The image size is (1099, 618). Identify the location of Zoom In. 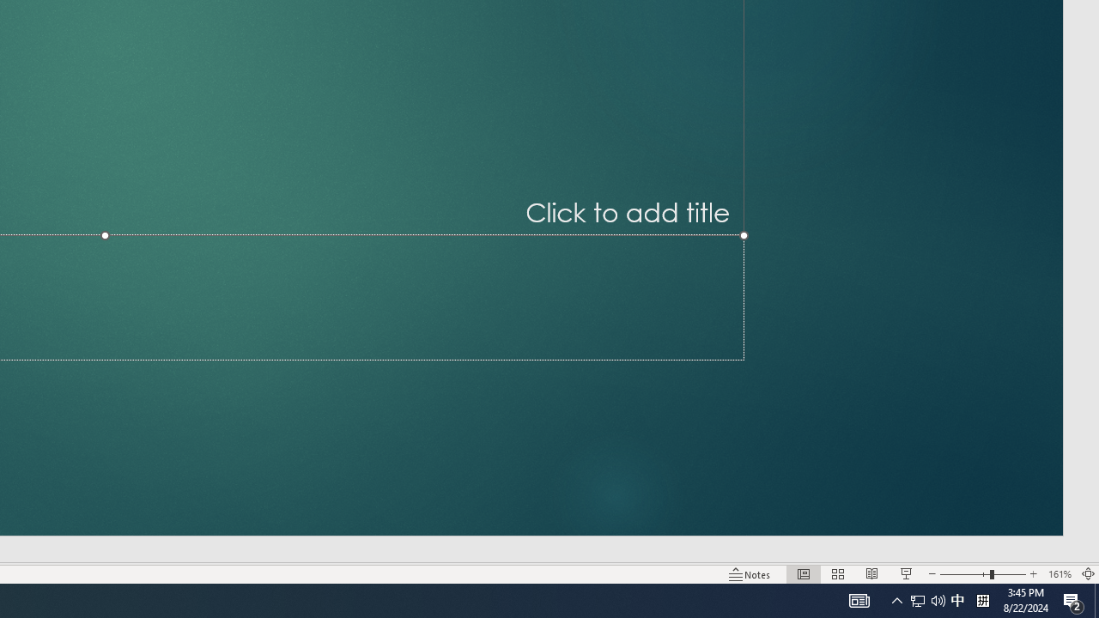
(1034, 573).